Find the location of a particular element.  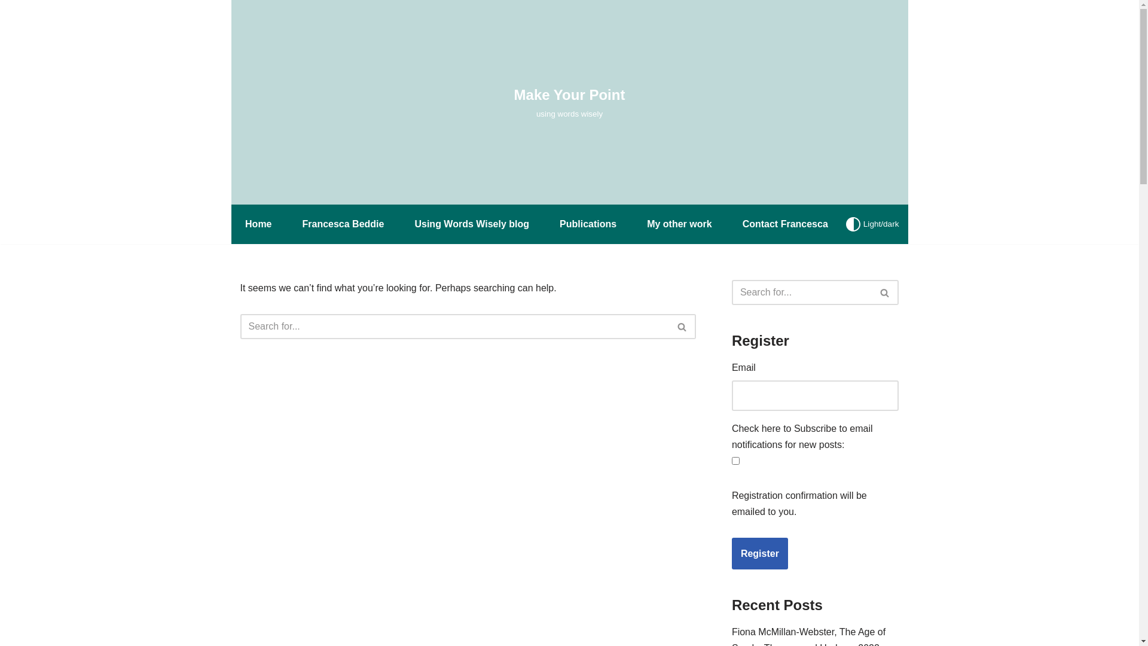

My other work is located at coordinates (679, 224).